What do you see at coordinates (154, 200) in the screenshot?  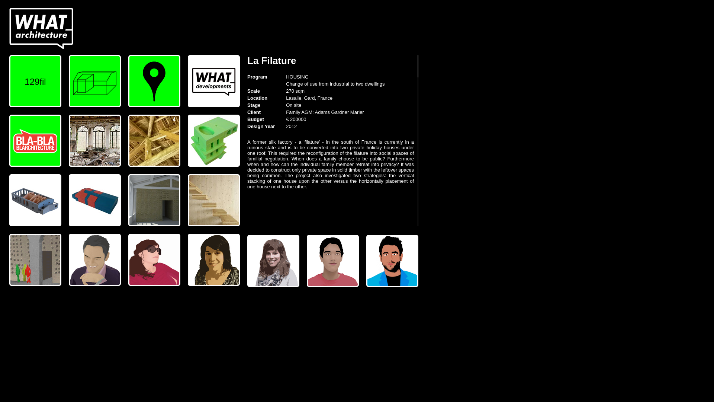 I see ` perforated interior facade` at bounding box center [154, 200].